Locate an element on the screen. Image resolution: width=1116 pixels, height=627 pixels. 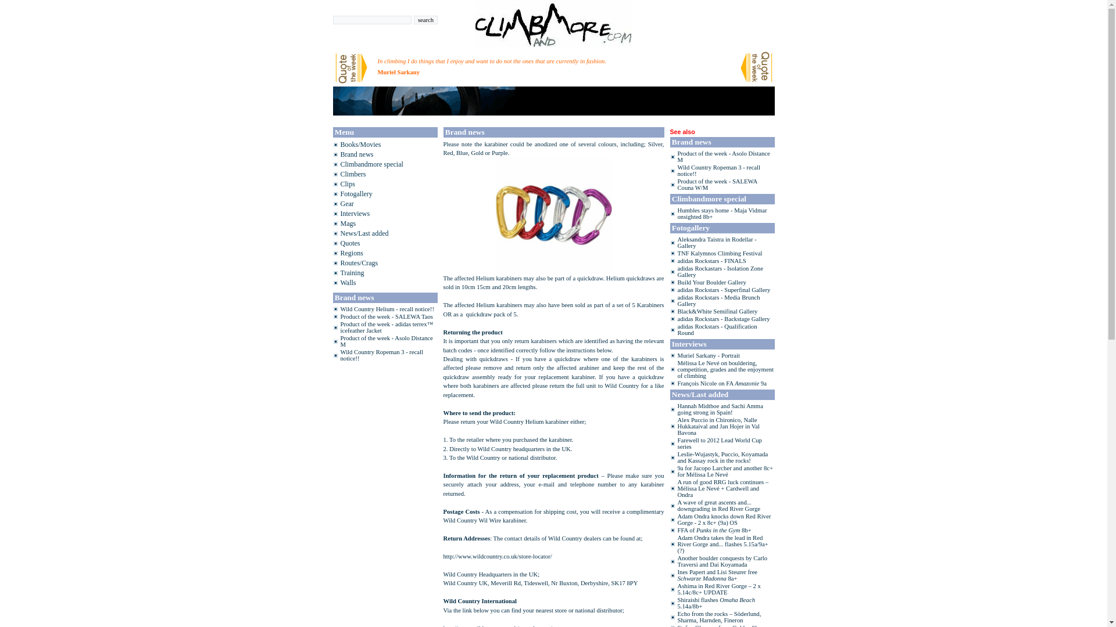
Brand news is located at coordinates (357, 154).